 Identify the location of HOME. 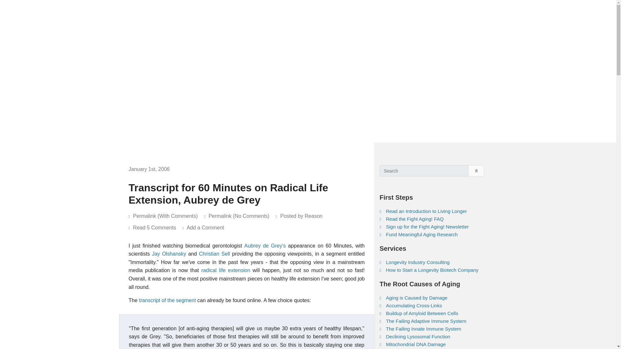
(138, 11).